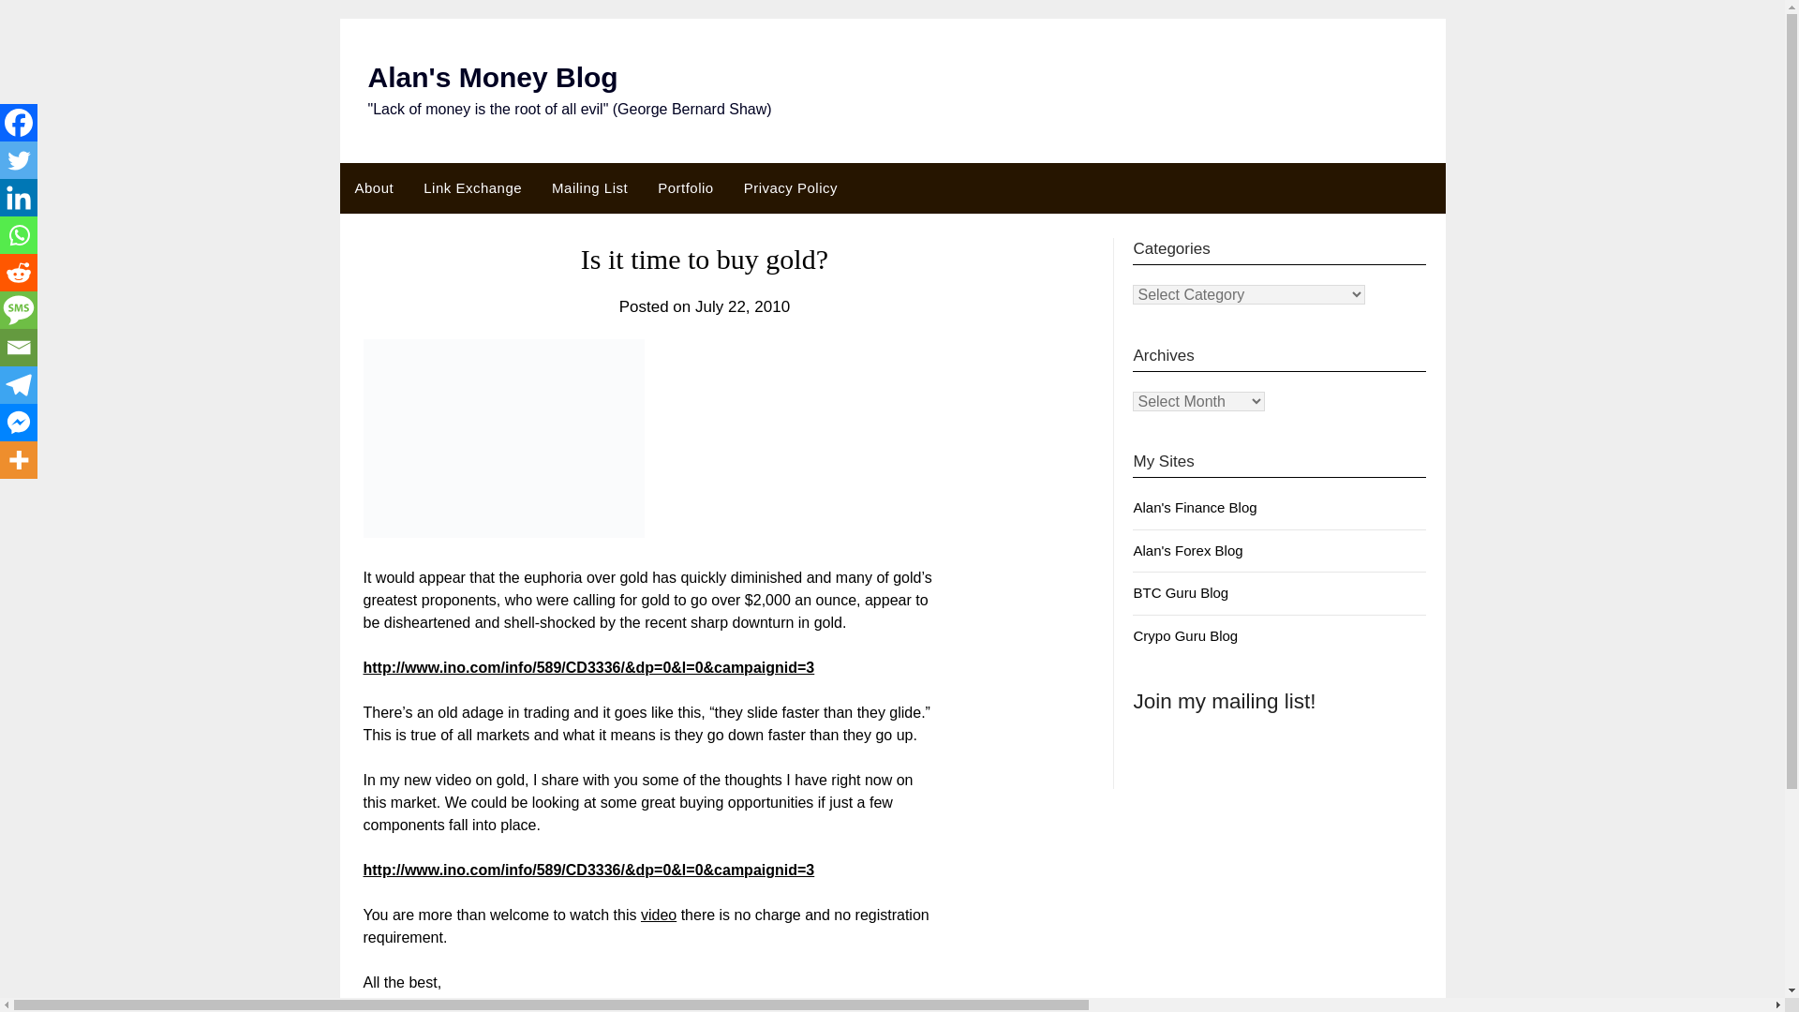 The height and width of the screenshot is (1012, 1799). Describe the element at coordinates (19, 198) in the screenshot. I see `Linkedin` at that location.